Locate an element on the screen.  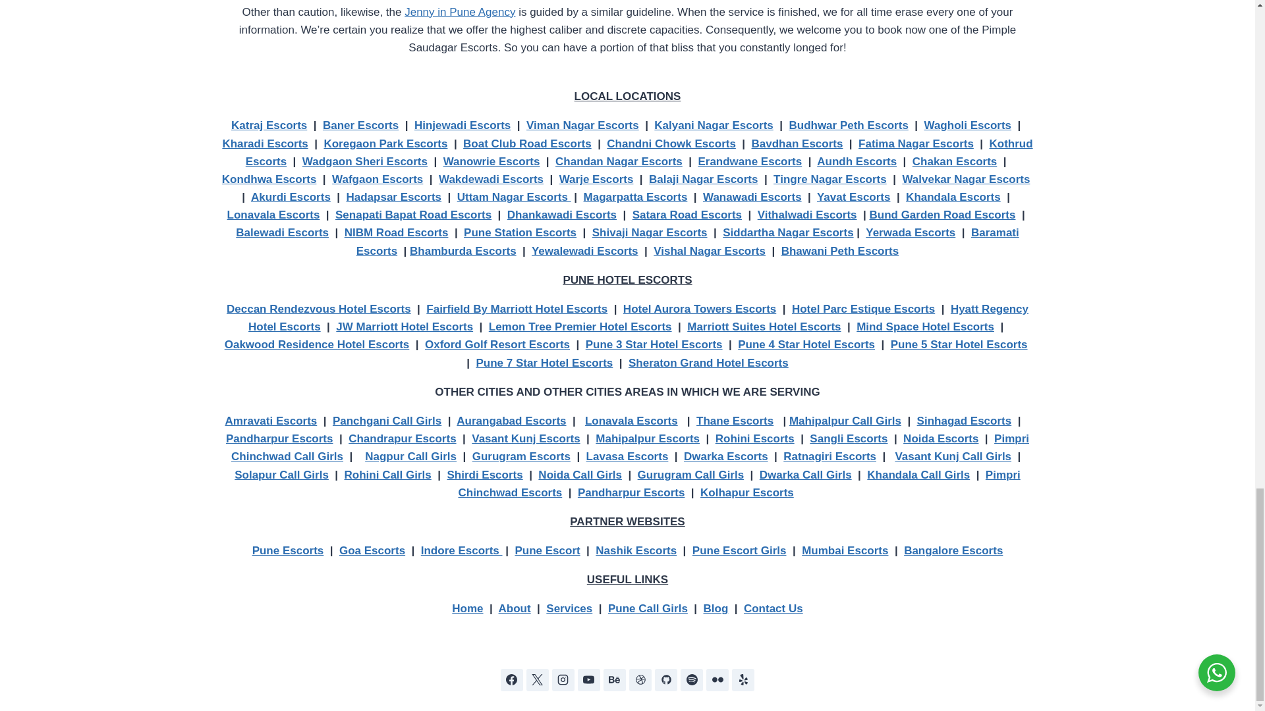
Fatima Nagar Escorts is located at coordinates (916, 144).